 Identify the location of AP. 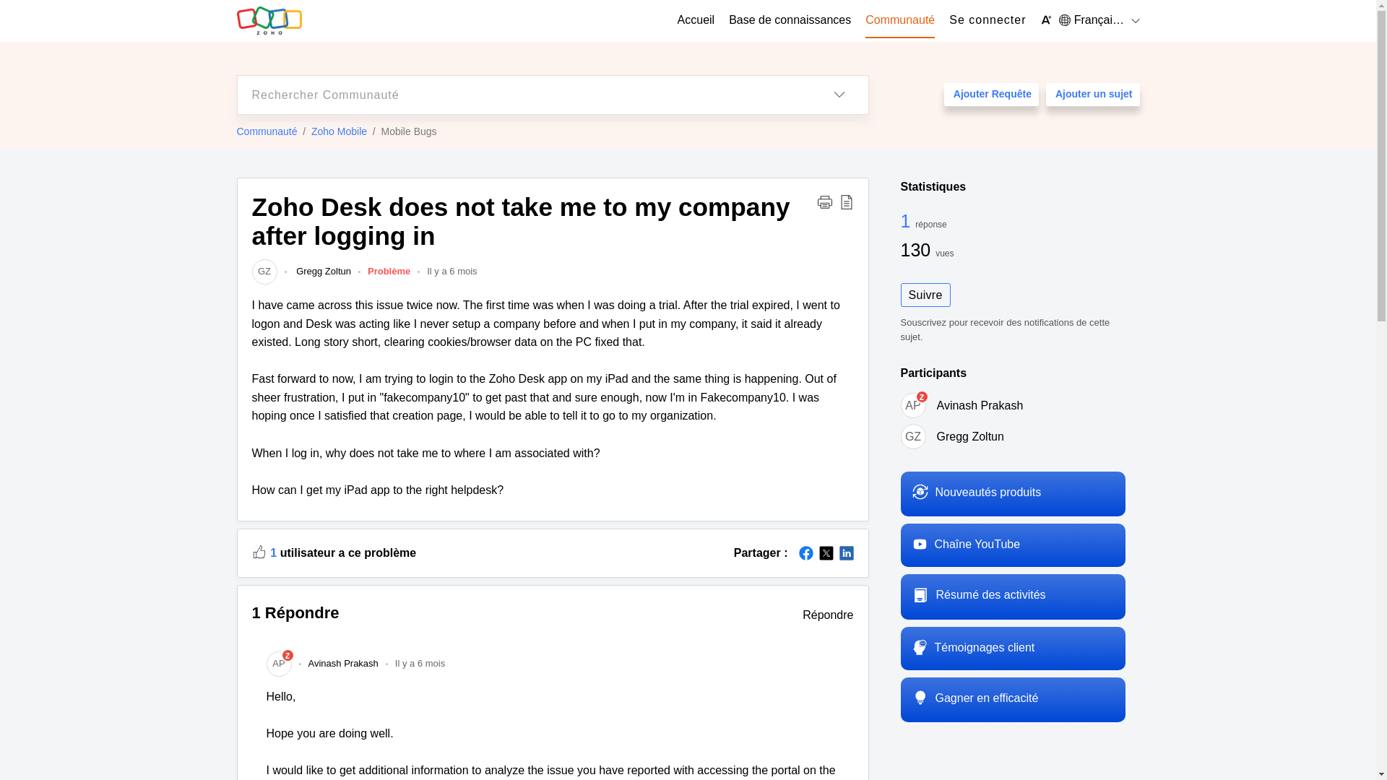
(279, 663).